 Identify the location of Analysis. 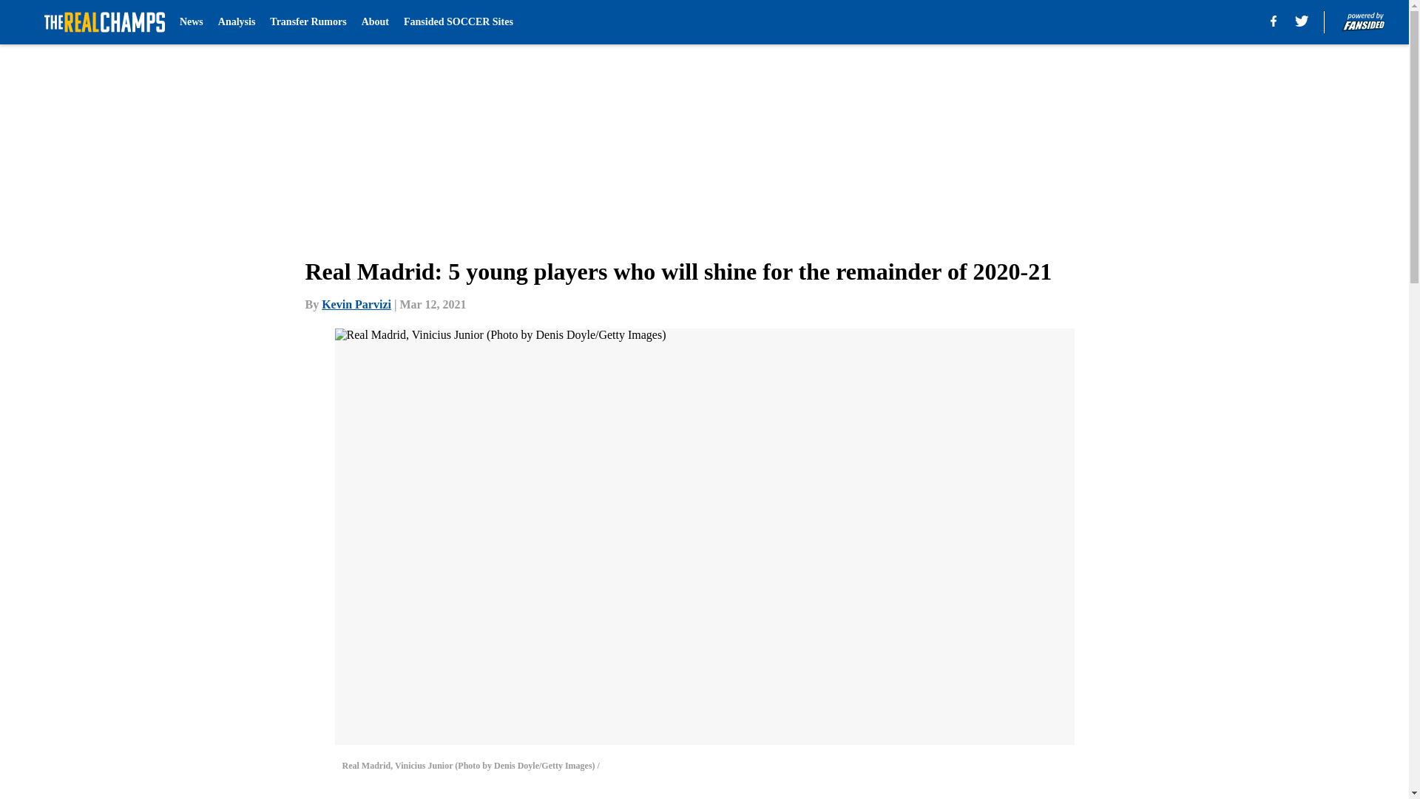
(237, 22).